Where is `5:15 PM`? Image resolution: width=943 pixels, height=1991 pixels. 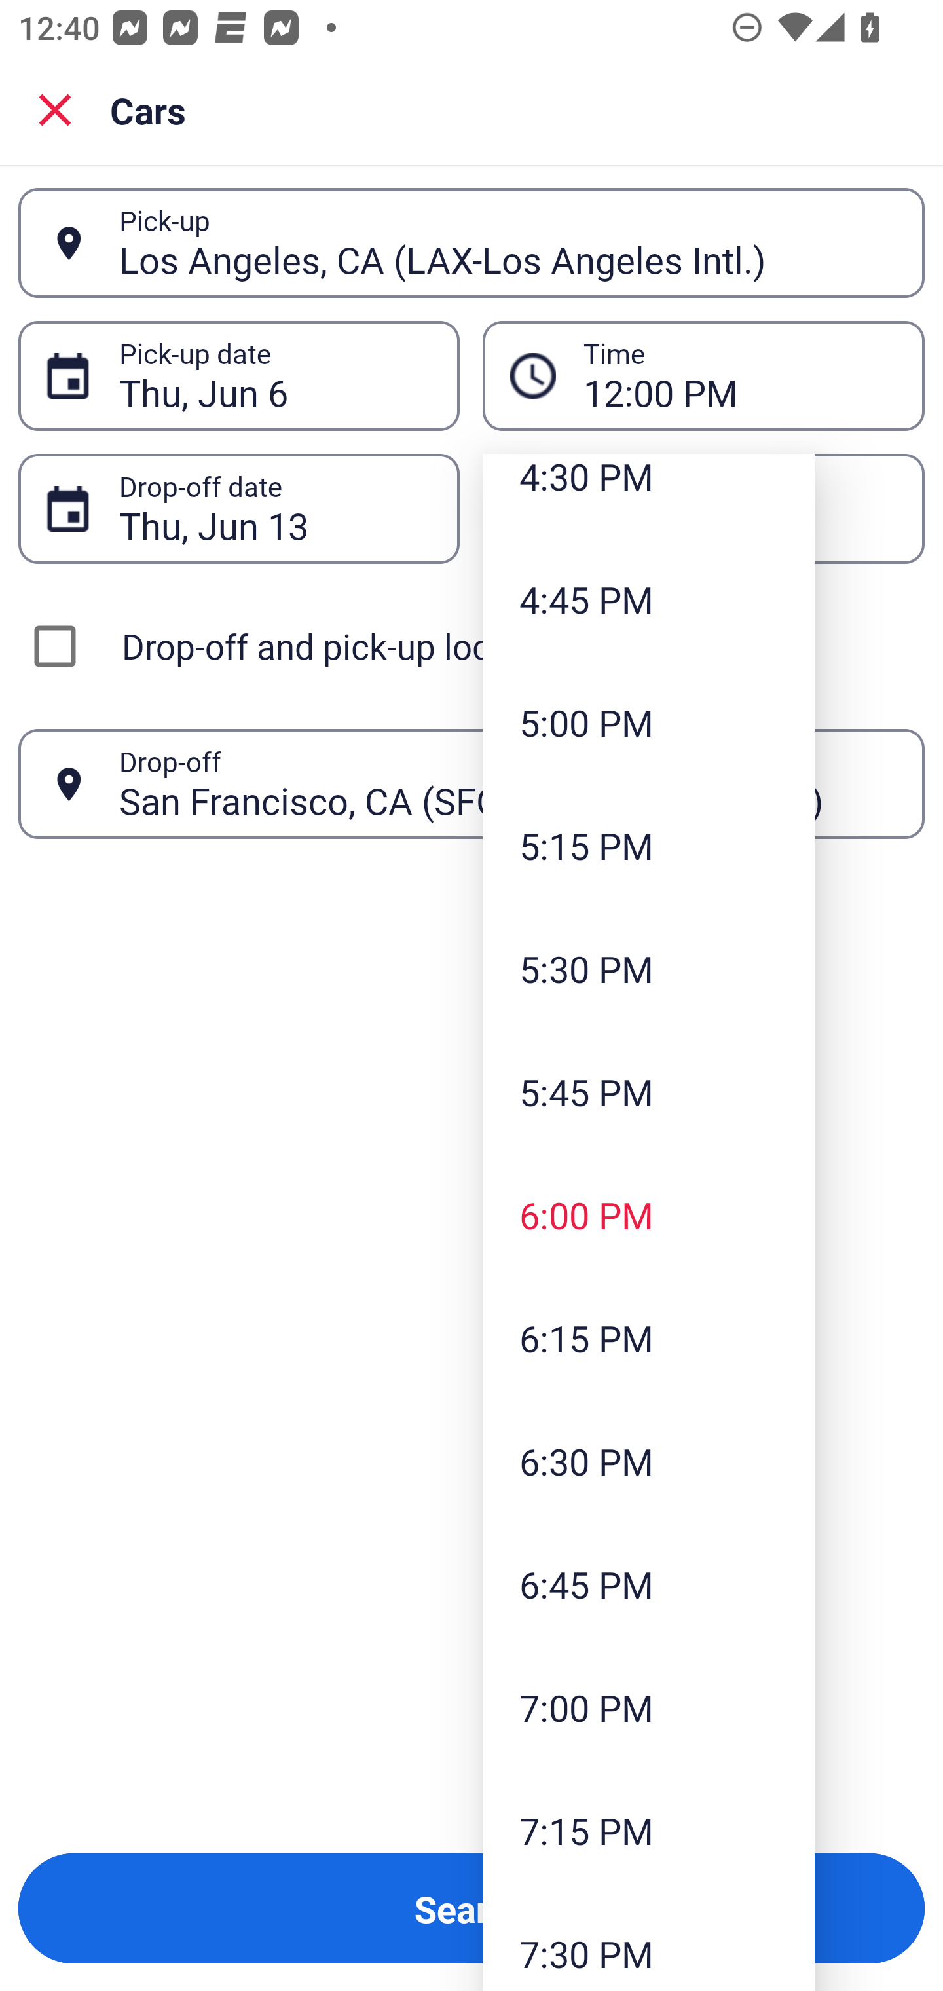 5:15 PM is located at coordinates (648, 846).